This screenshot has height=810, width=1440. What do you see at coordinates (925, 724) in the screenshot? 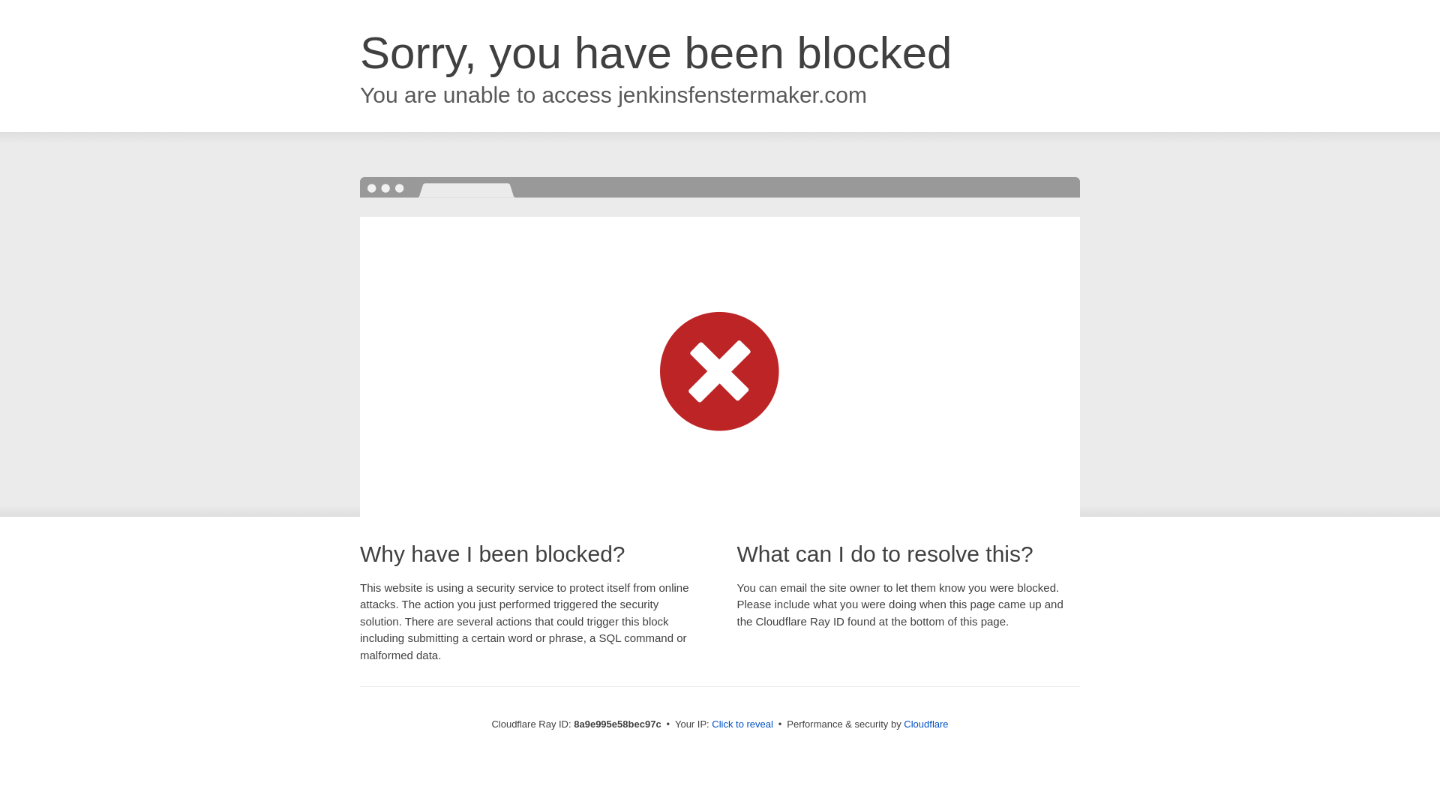
I see `Cloudflare` at bounding box center [925, 724].